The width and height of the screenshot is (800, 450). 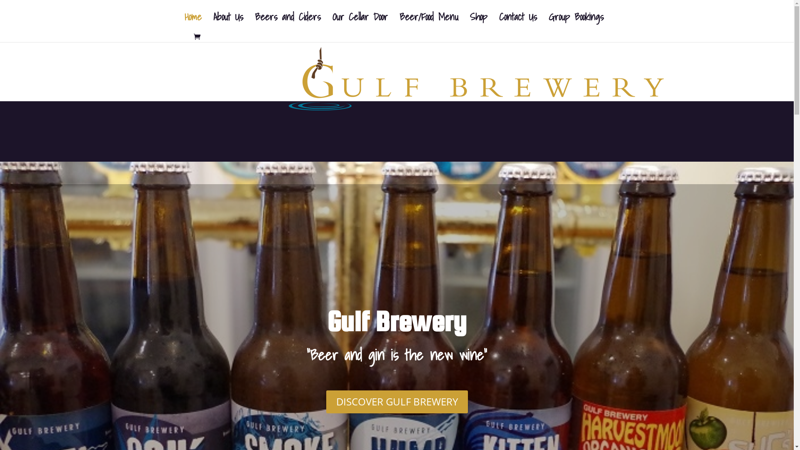 What do you see at coordinates (479, 23) in the screenshot?
I see `Shop` at bounding box center [479, 23].